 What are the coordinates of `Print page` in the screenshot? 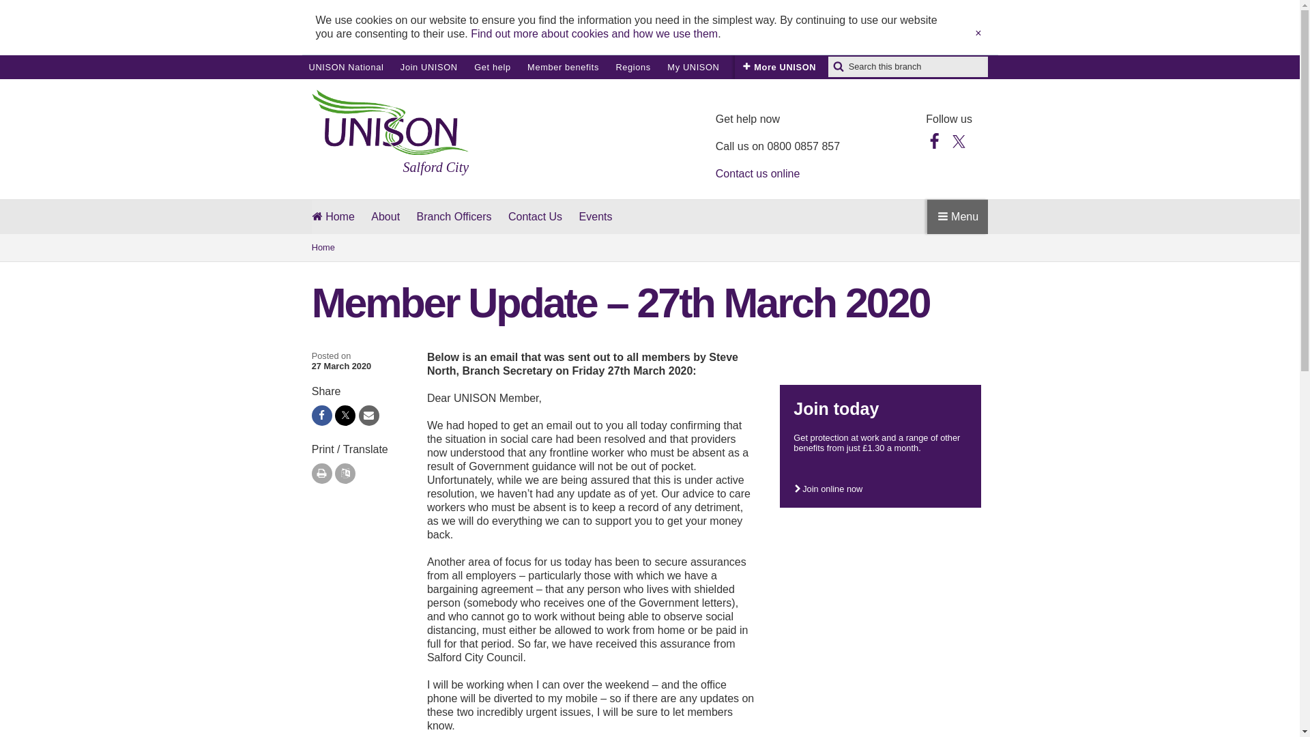 It's located at (428, 67).